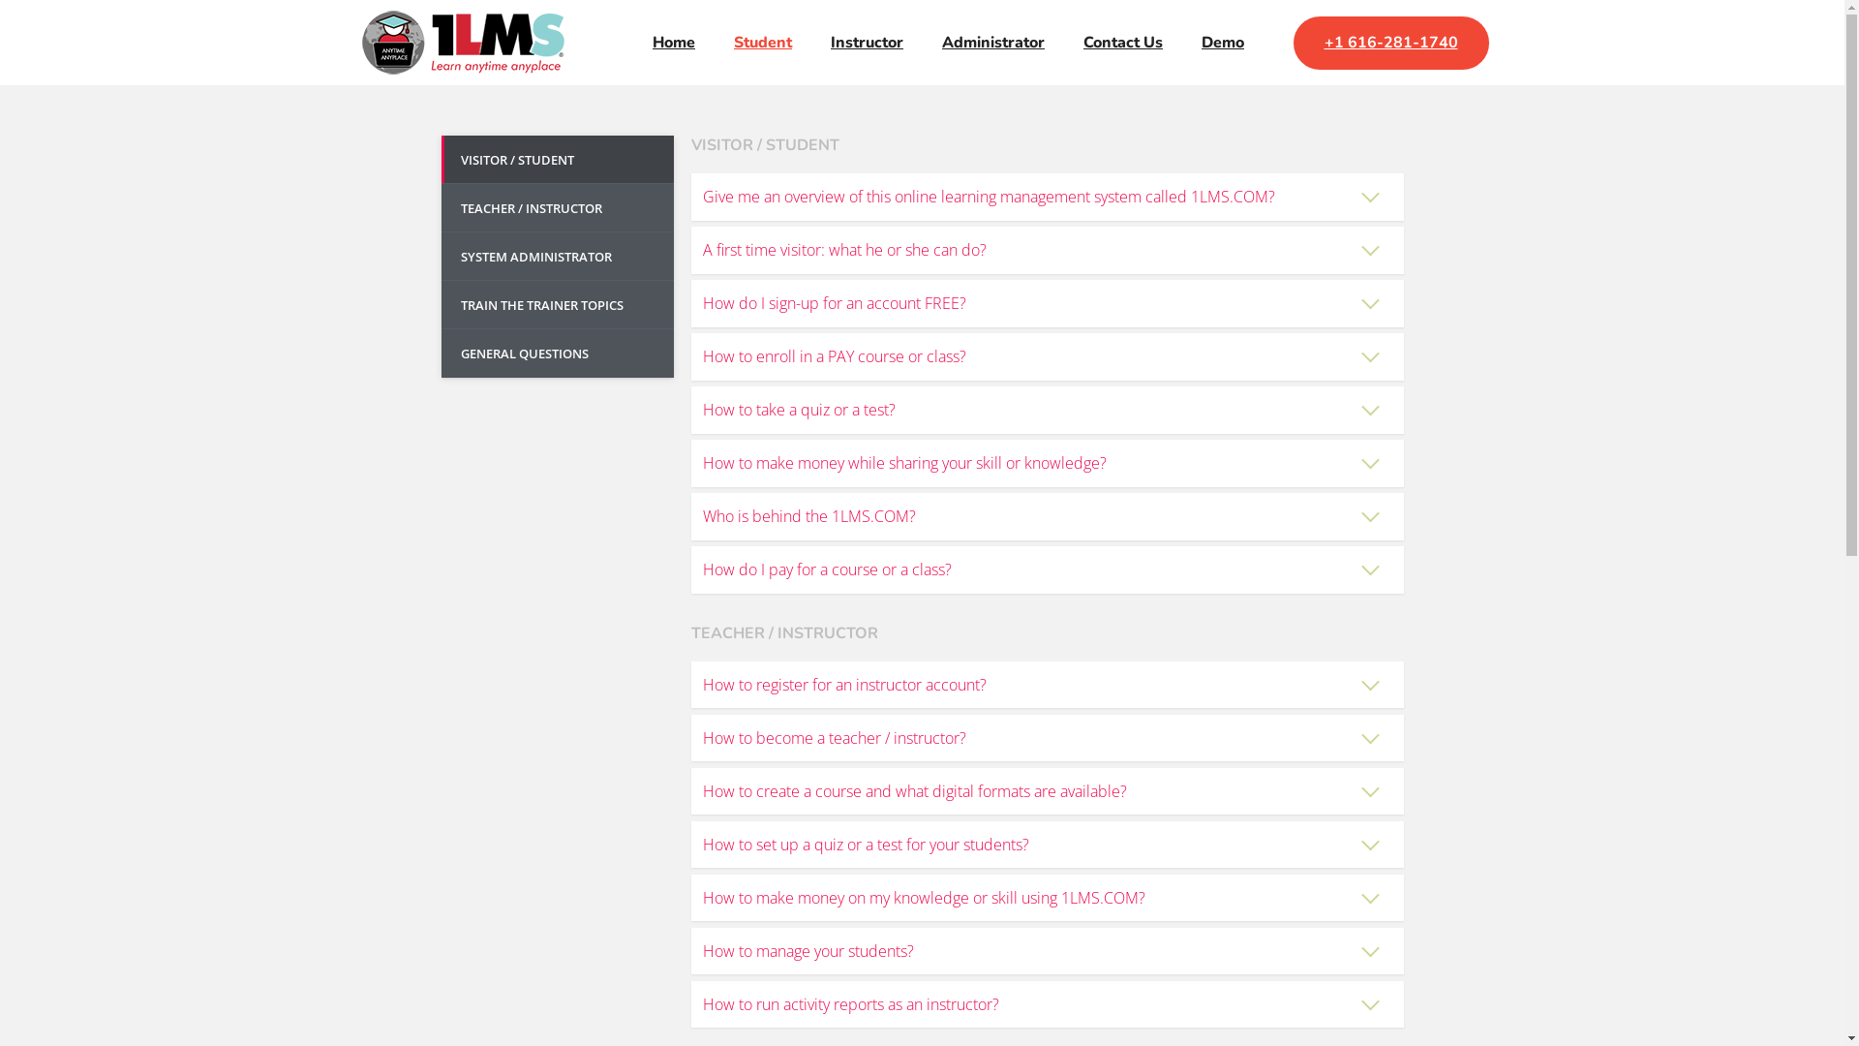 This screenshot has height=1046, width=1859. I want to click on SYSTEM ADMINISTRATOR, so click(558, 257).